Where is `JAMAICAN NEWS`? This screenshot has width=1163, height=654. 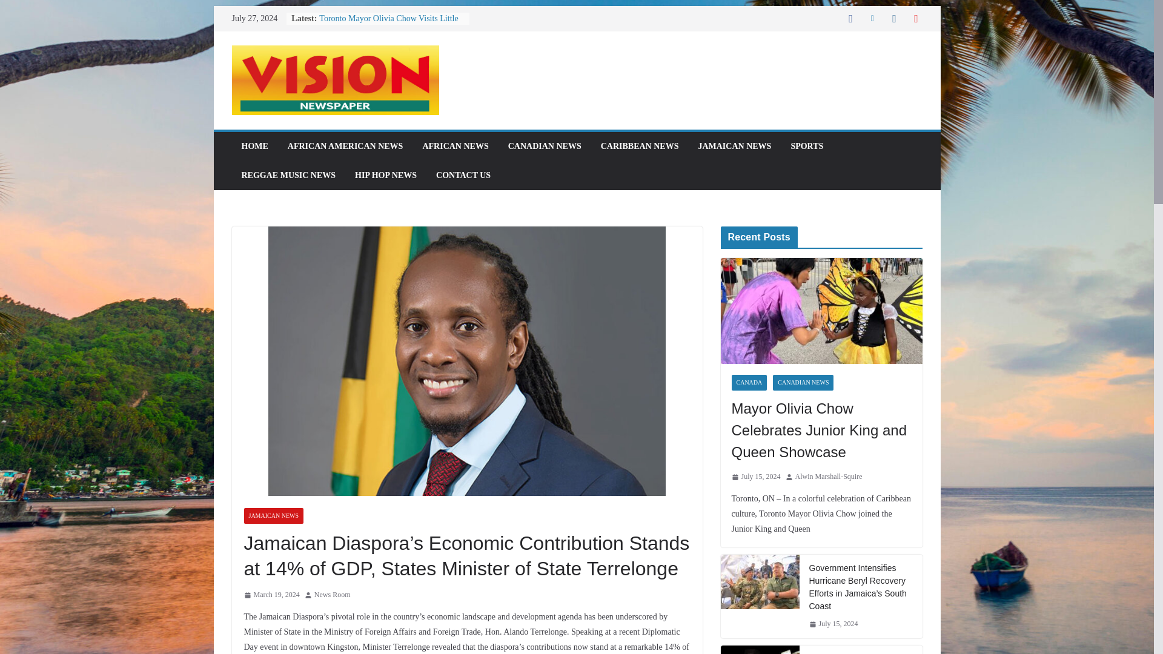 JAMAICAN NEWS is located at coordinates (273, 516).